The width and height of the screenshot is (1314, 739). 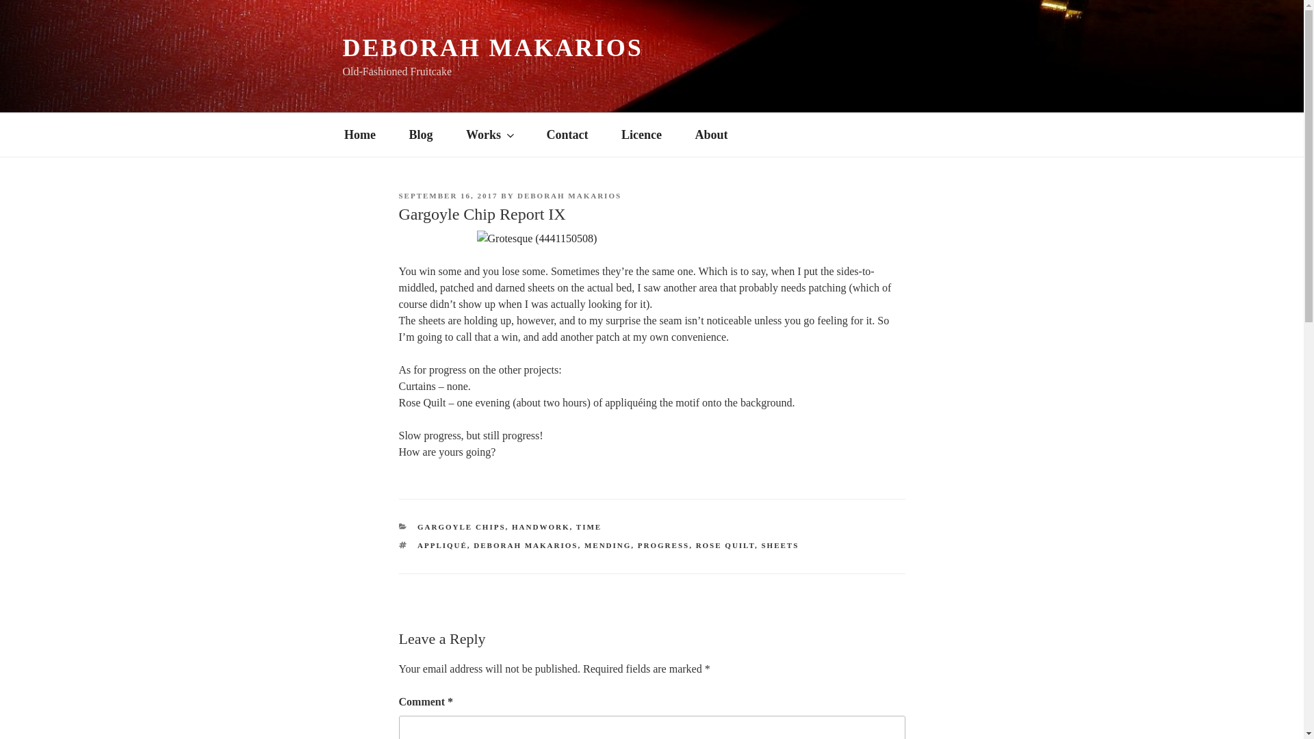 I want to click on TIME, so click(x=589, y=527).